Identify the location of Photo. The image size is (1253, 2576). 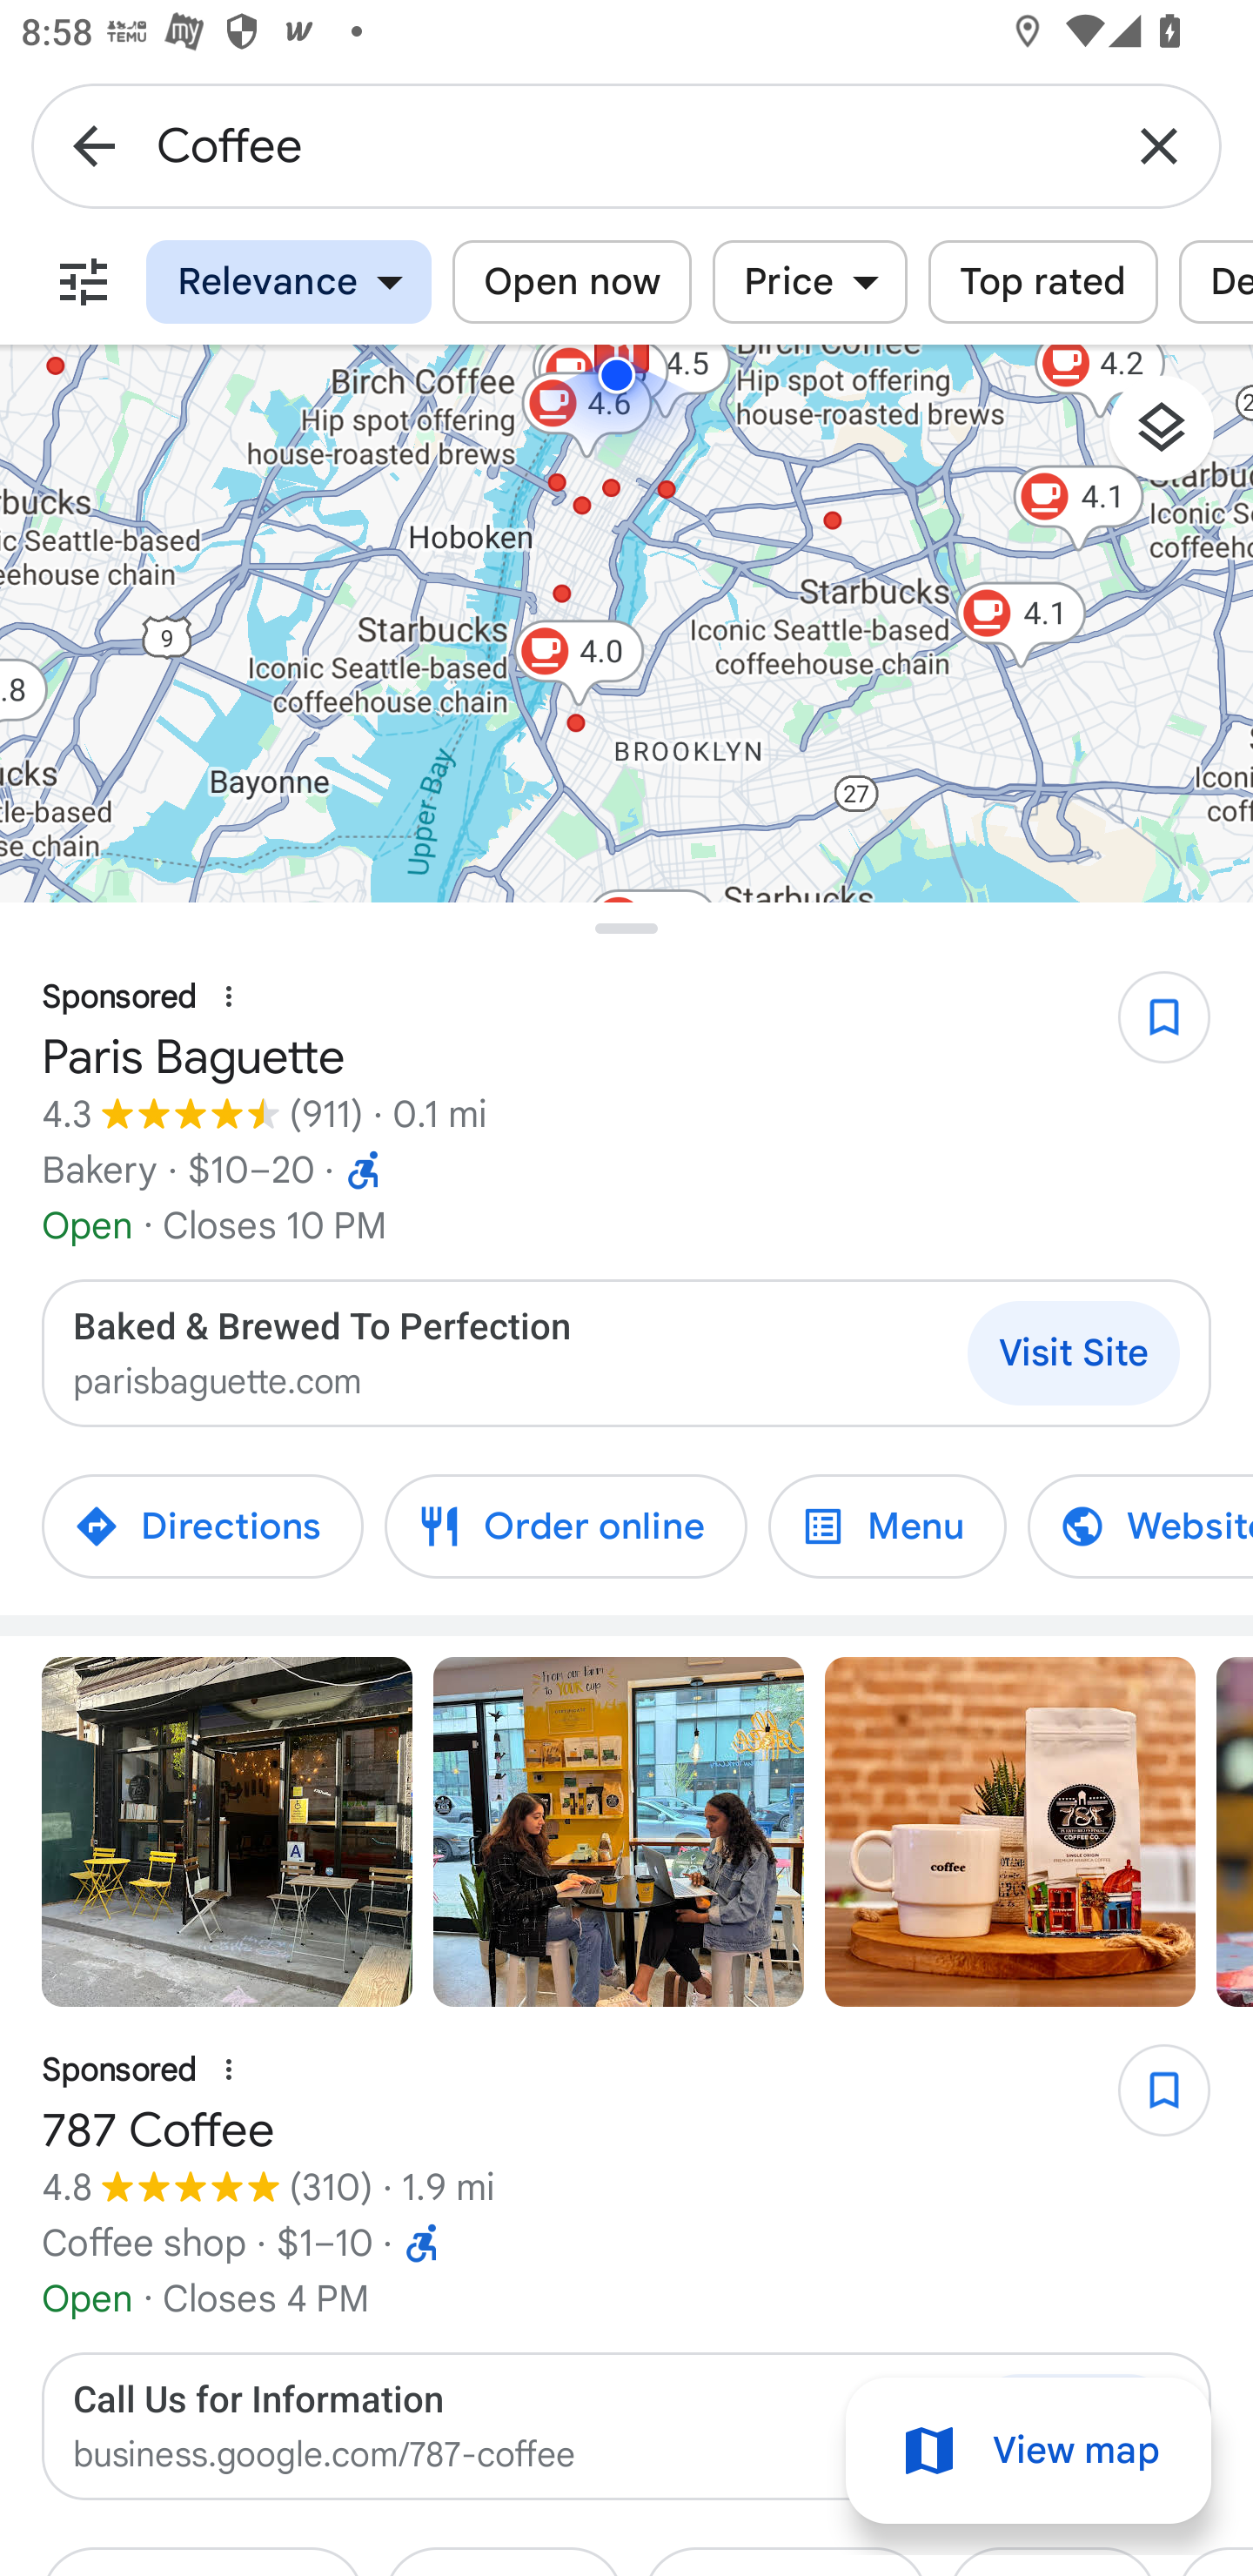
(226, 1831).